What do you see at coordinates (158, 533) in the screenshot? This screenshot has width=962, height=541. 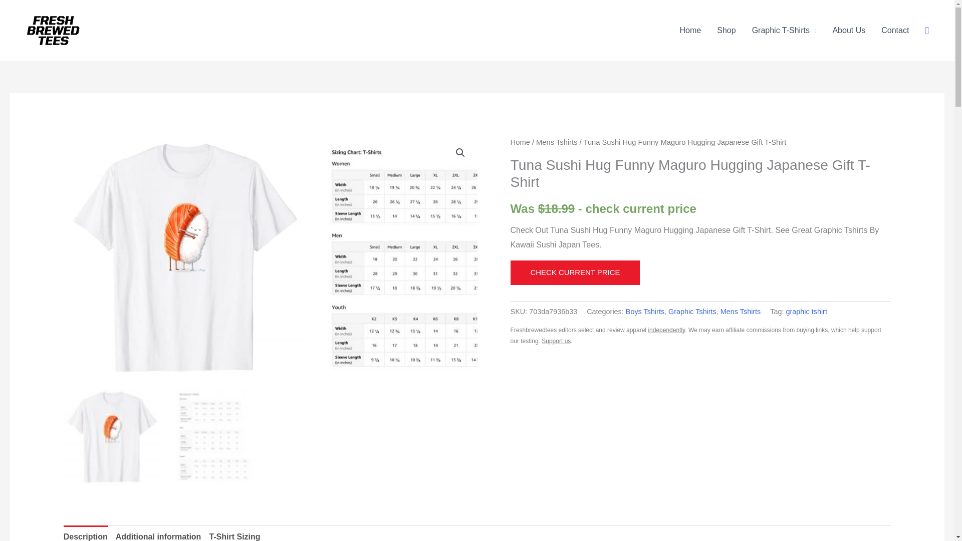 I see `Additional information` at bounding box center [158, 533].